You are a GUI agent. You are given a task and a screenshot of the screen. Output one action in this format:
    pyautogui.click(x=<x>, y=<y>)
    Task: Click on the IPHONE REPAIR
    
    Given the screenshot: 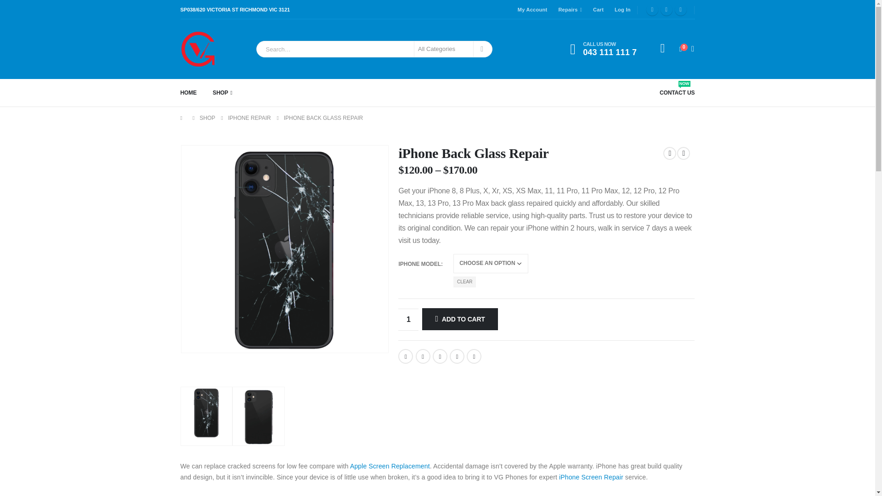 What is the action you would take?
    pyautogui.click(x=249, y=118)
    